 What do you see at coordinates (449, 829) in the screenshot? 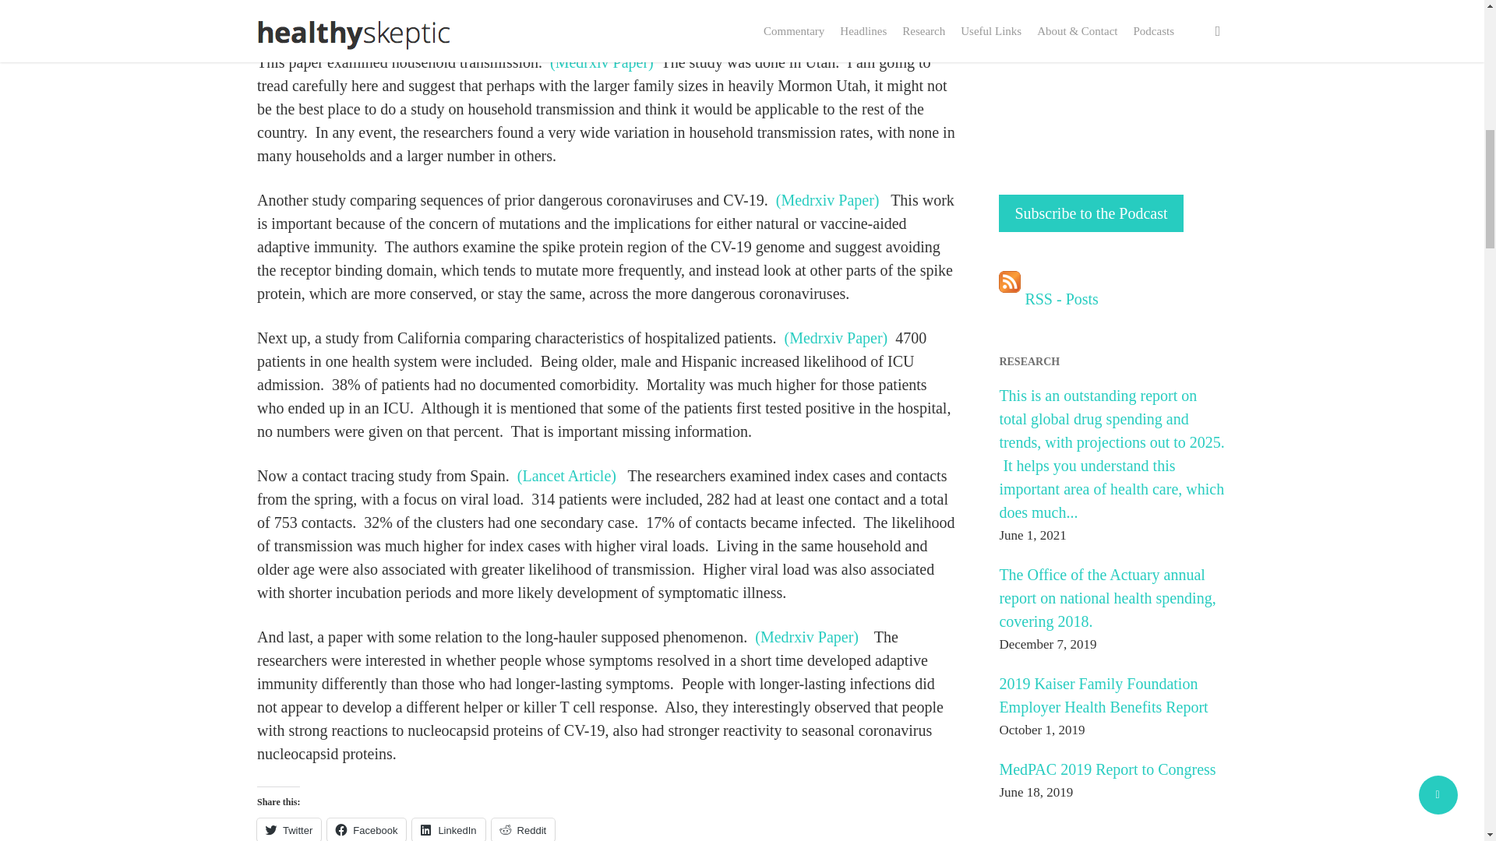
I see `Click to share on LinkedIn` at bounding box center [449, 829].